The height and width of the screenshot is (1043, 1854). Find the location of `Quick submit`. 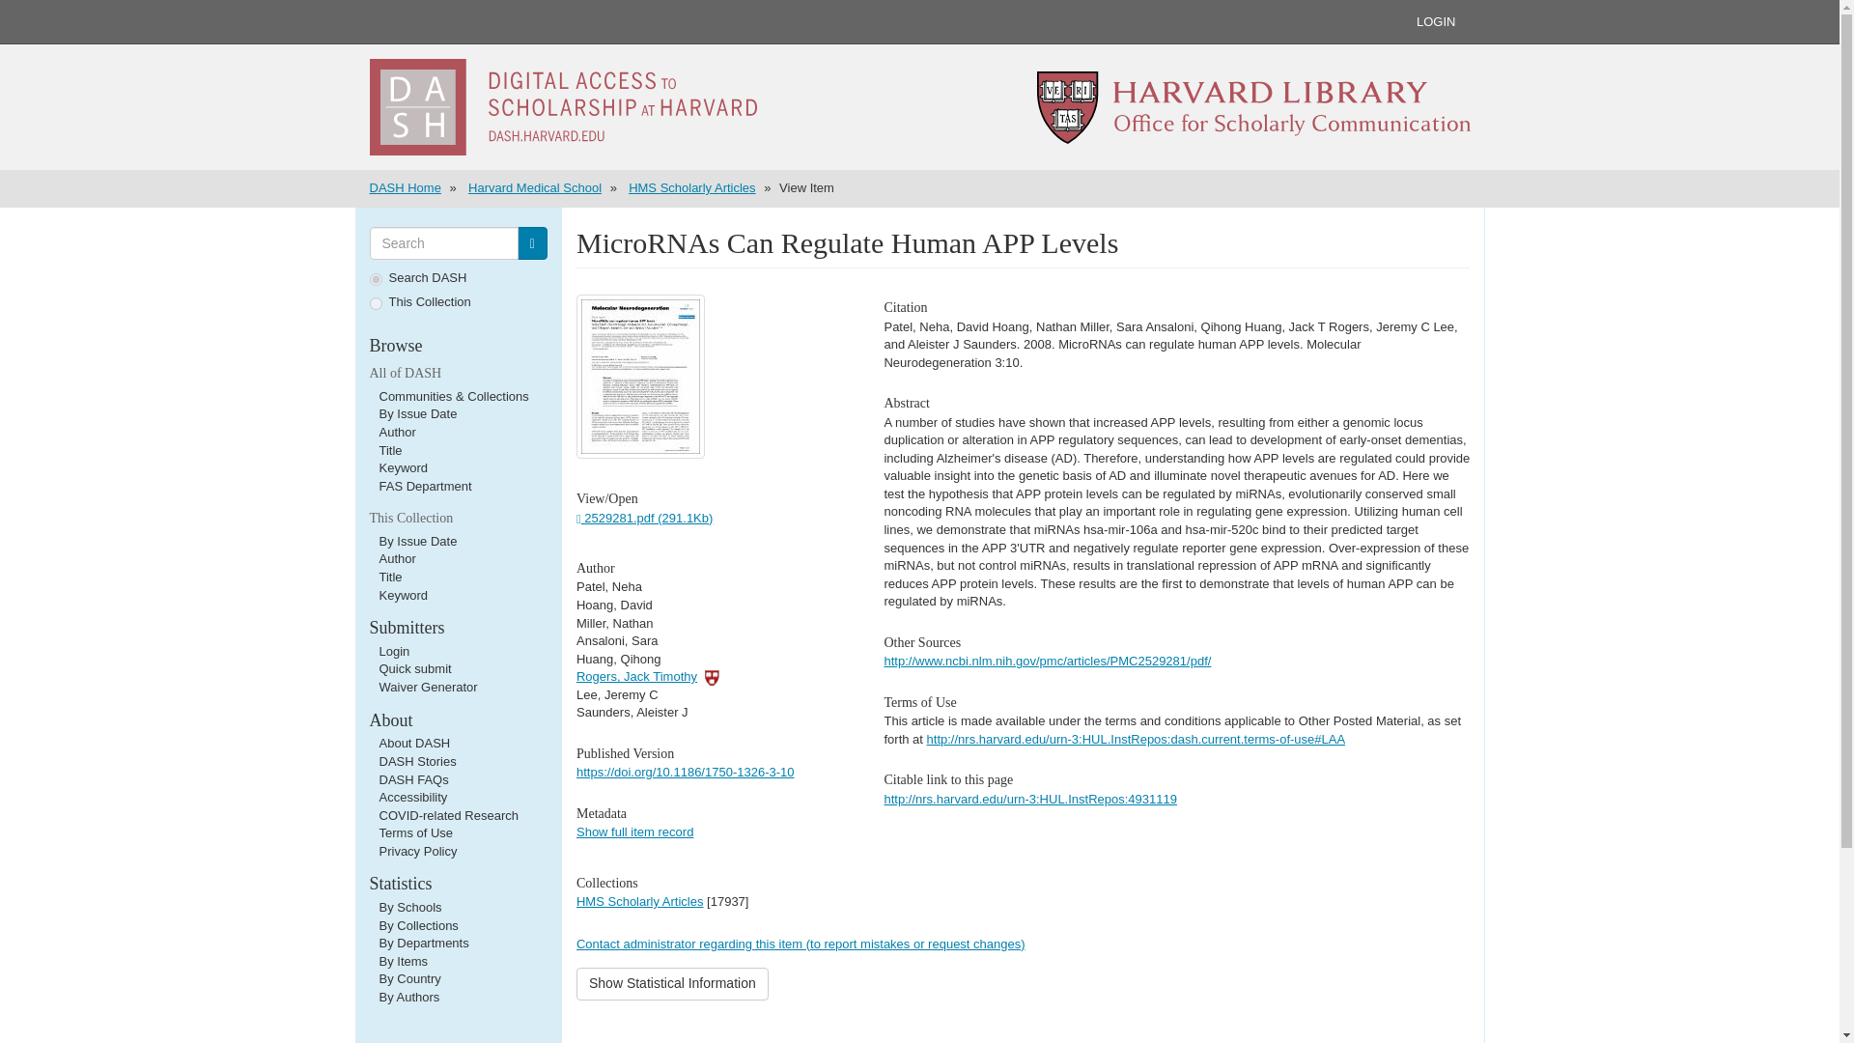

Quick submit is located at coordinates (413, 668).